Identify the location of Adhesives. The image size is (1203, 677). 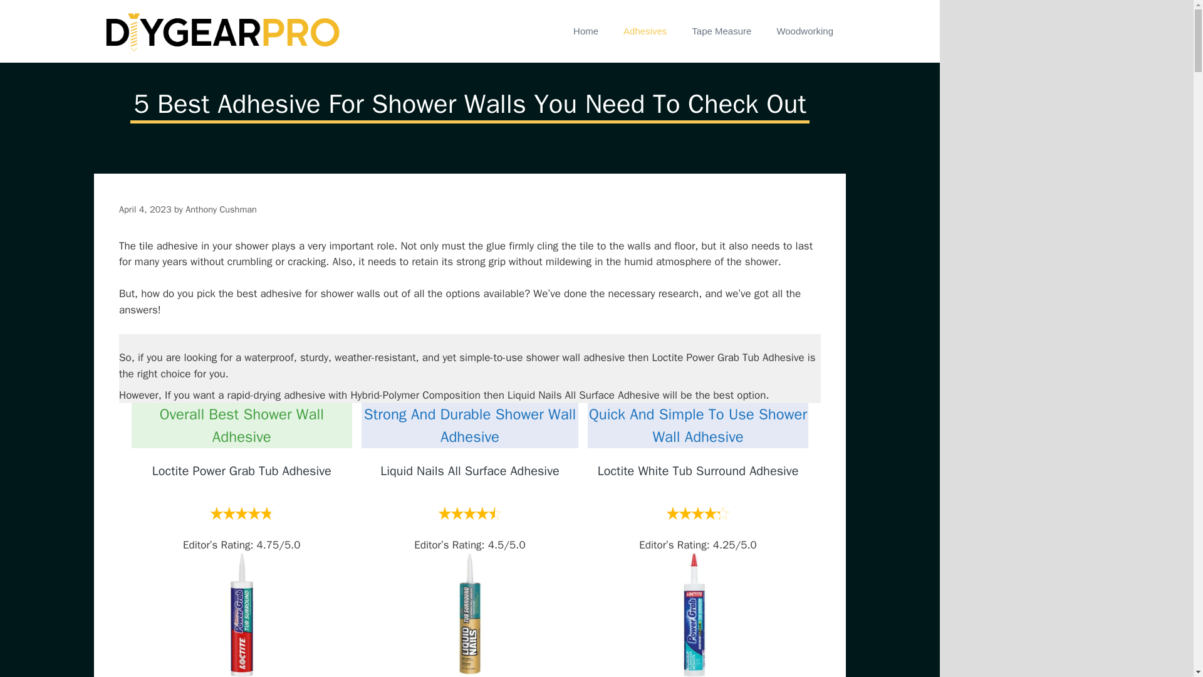
(645, 31).